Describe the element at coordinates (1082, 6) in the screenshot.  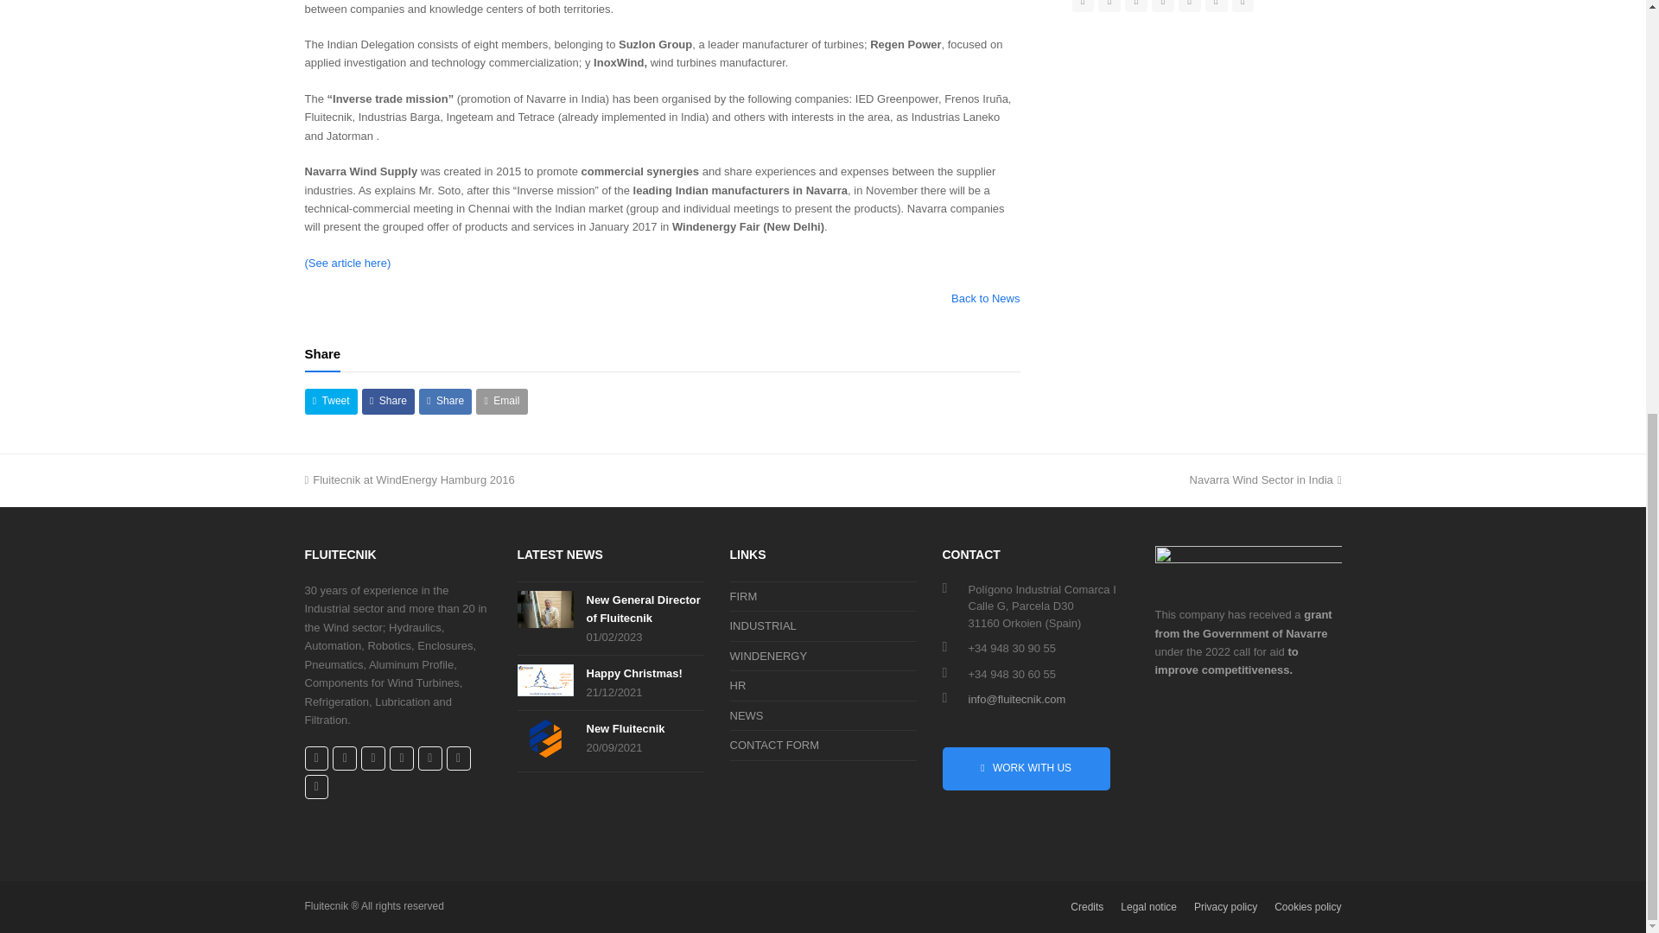
I see `Twitter` at that location.